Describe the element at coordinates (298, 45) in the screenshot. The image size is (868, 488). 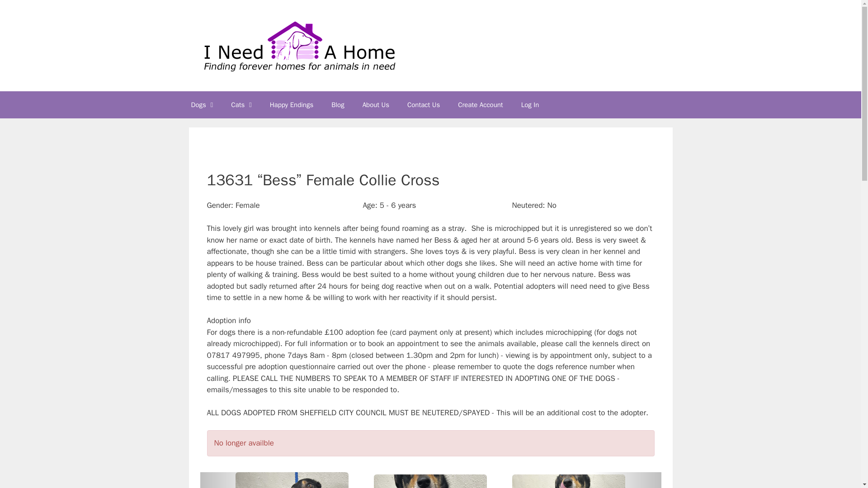
I see `I Need a Home` at that location.